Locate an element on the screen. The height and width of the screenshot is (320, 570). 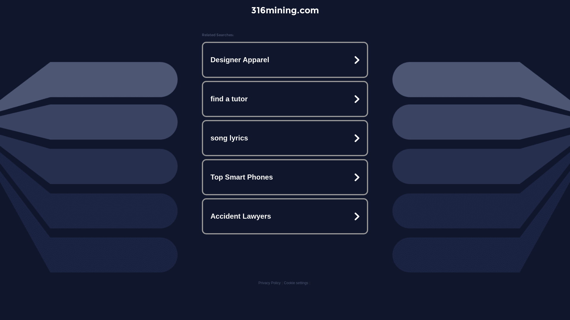
316mining.com is located at coordinates (285, 10).